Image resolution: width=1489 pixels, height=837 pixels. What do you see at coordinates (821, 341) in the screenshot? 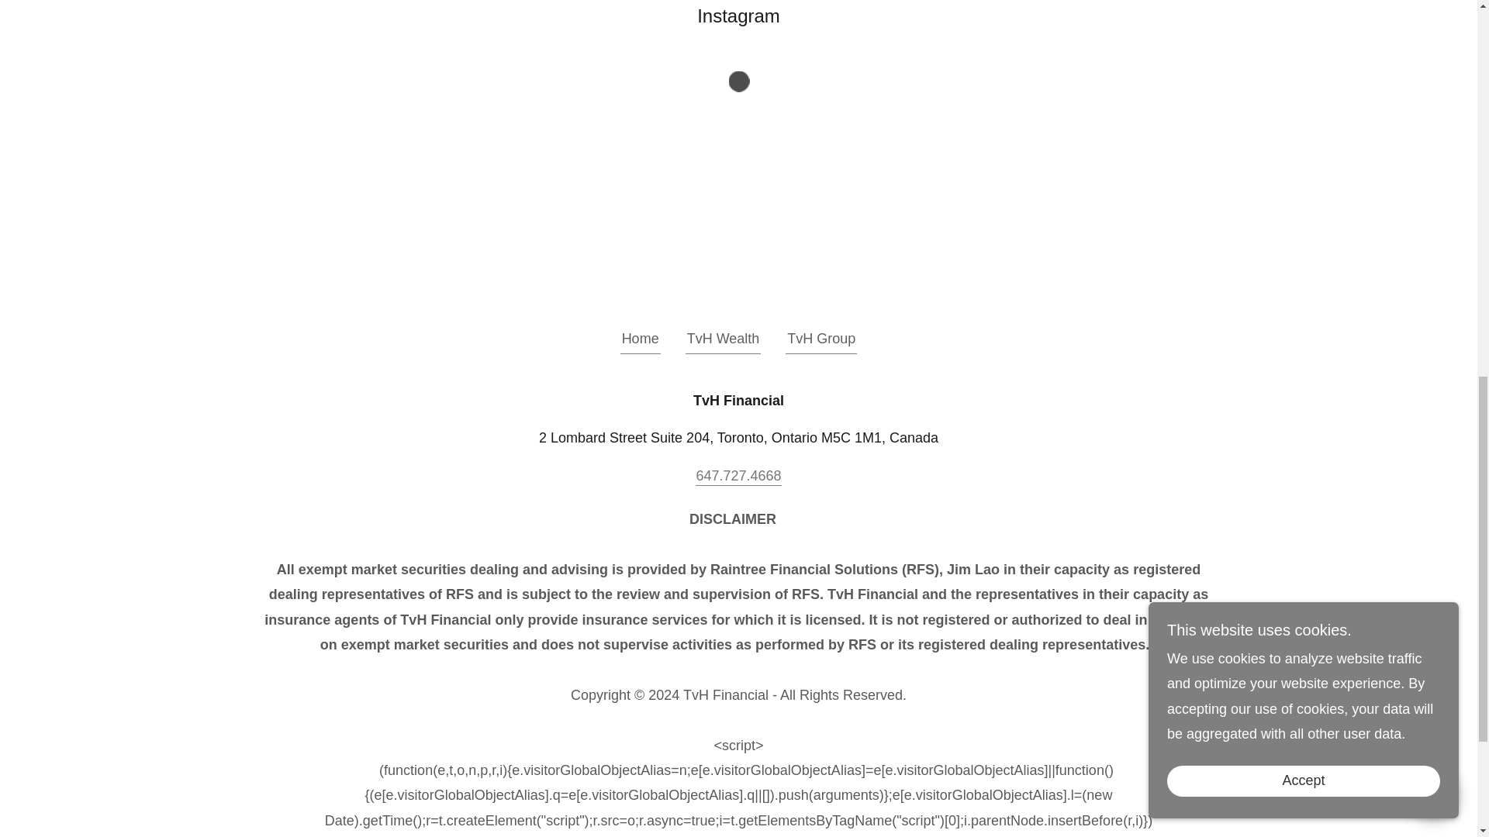
I see `TvH Group` at bounding box center [821, 341].